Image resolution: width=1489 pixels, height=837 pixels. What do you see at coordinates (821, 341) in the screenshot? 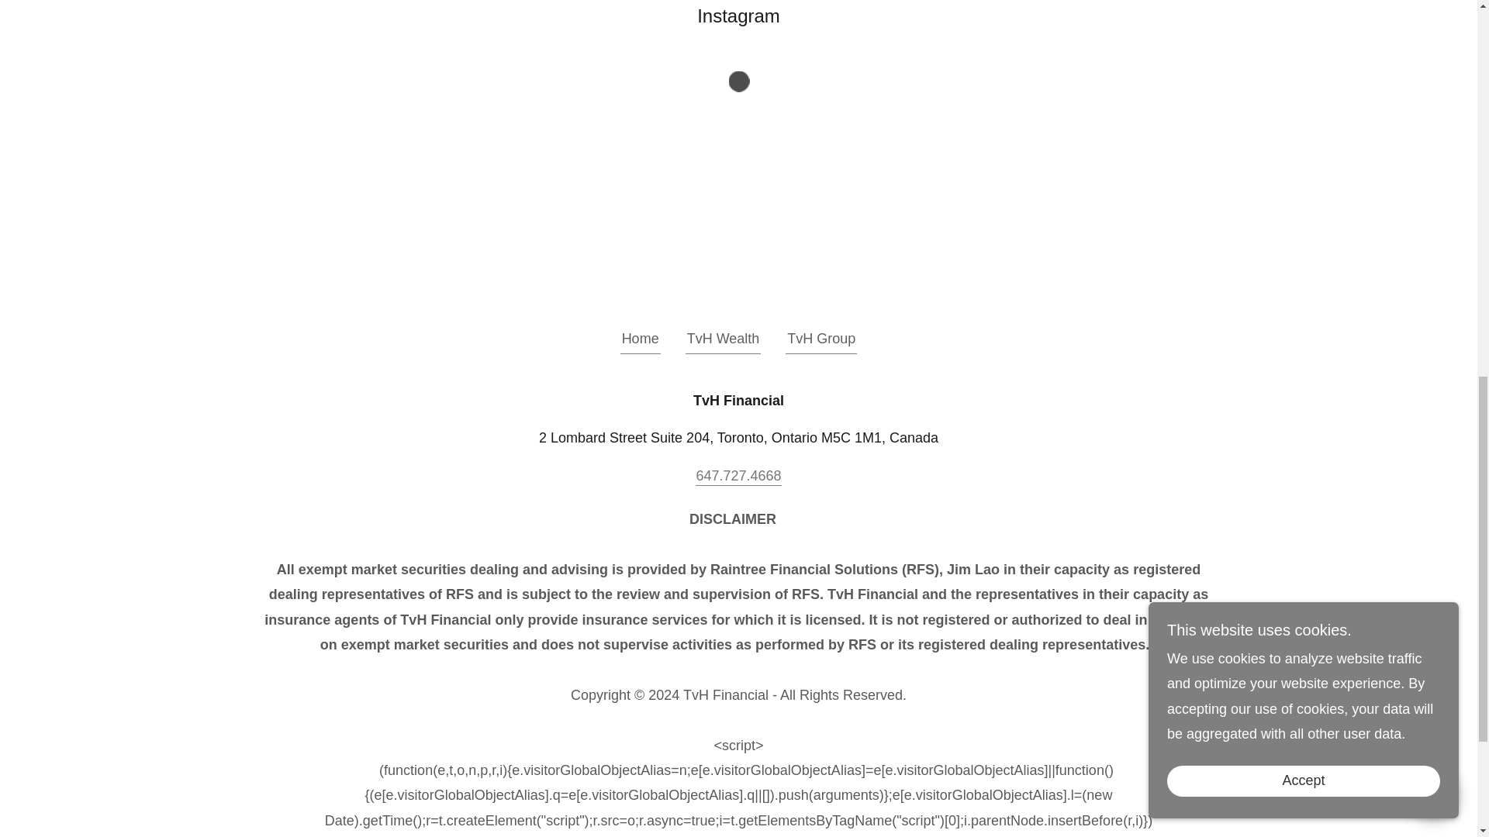
I see `TvH Group` at bounding box center [821, 341].